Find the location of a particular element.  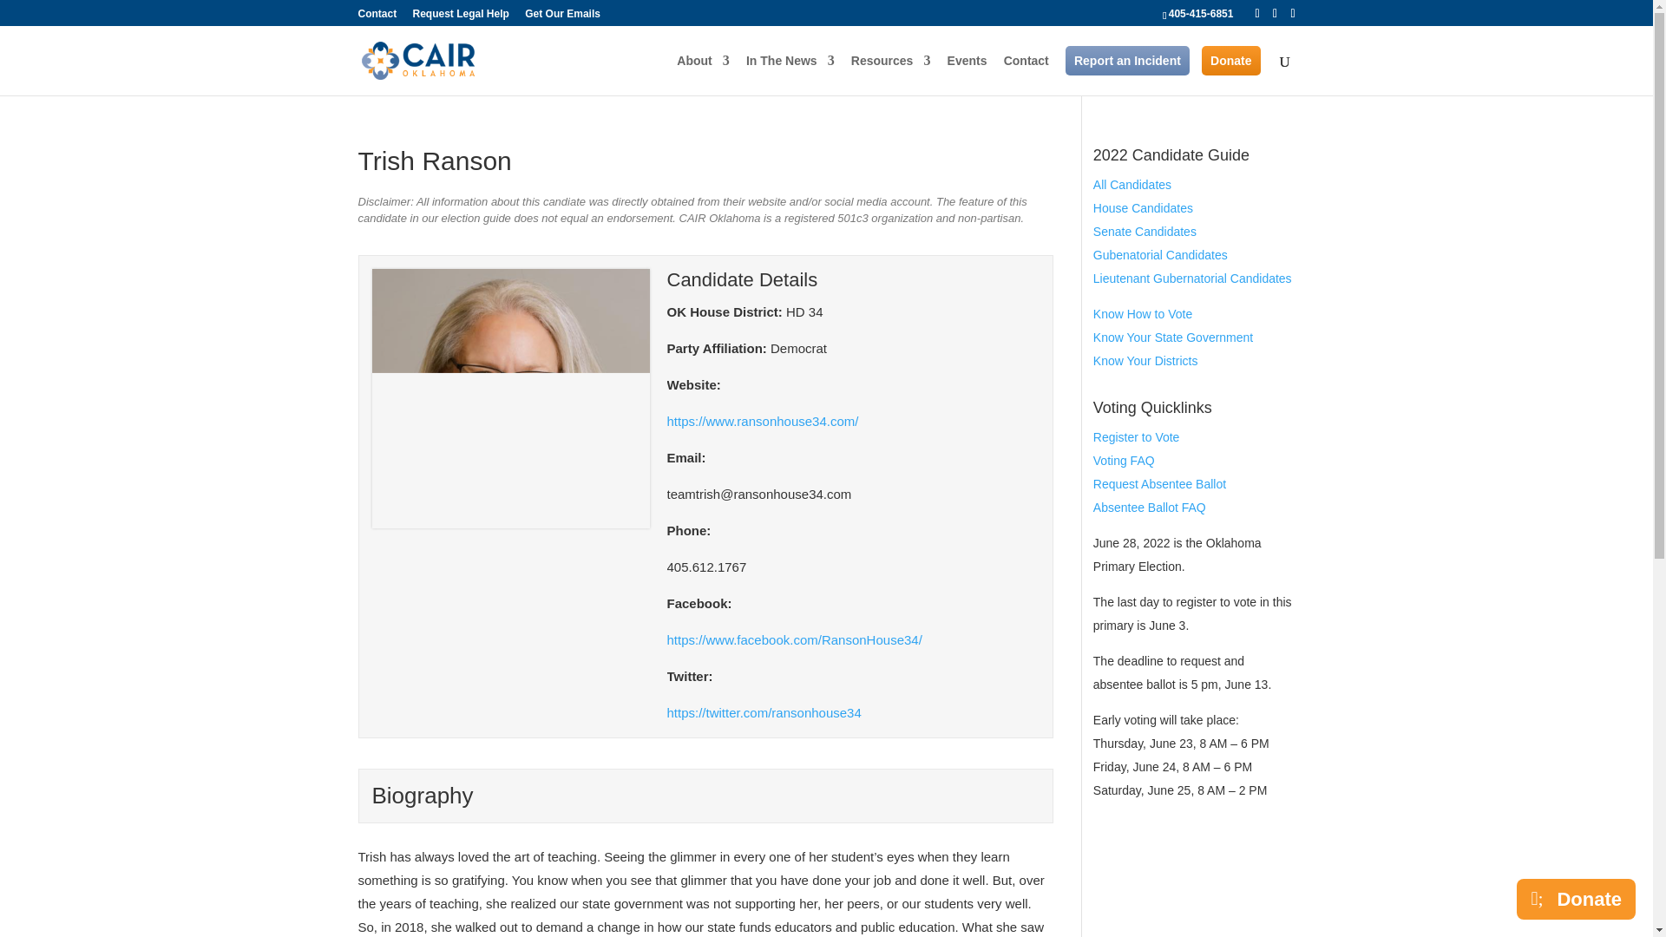

In The News is located at coordinates (790, 75).